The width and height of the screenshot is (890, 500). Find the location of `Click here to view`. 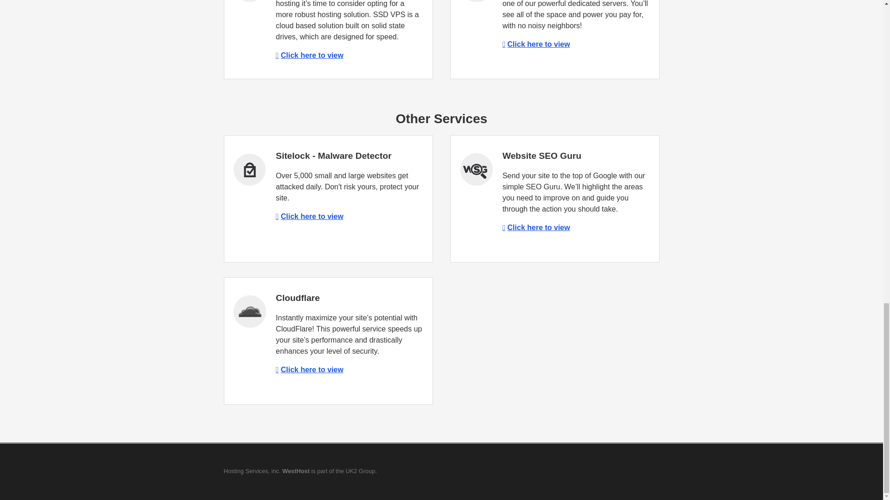

Click here to view is located at coordinates (310, 217).